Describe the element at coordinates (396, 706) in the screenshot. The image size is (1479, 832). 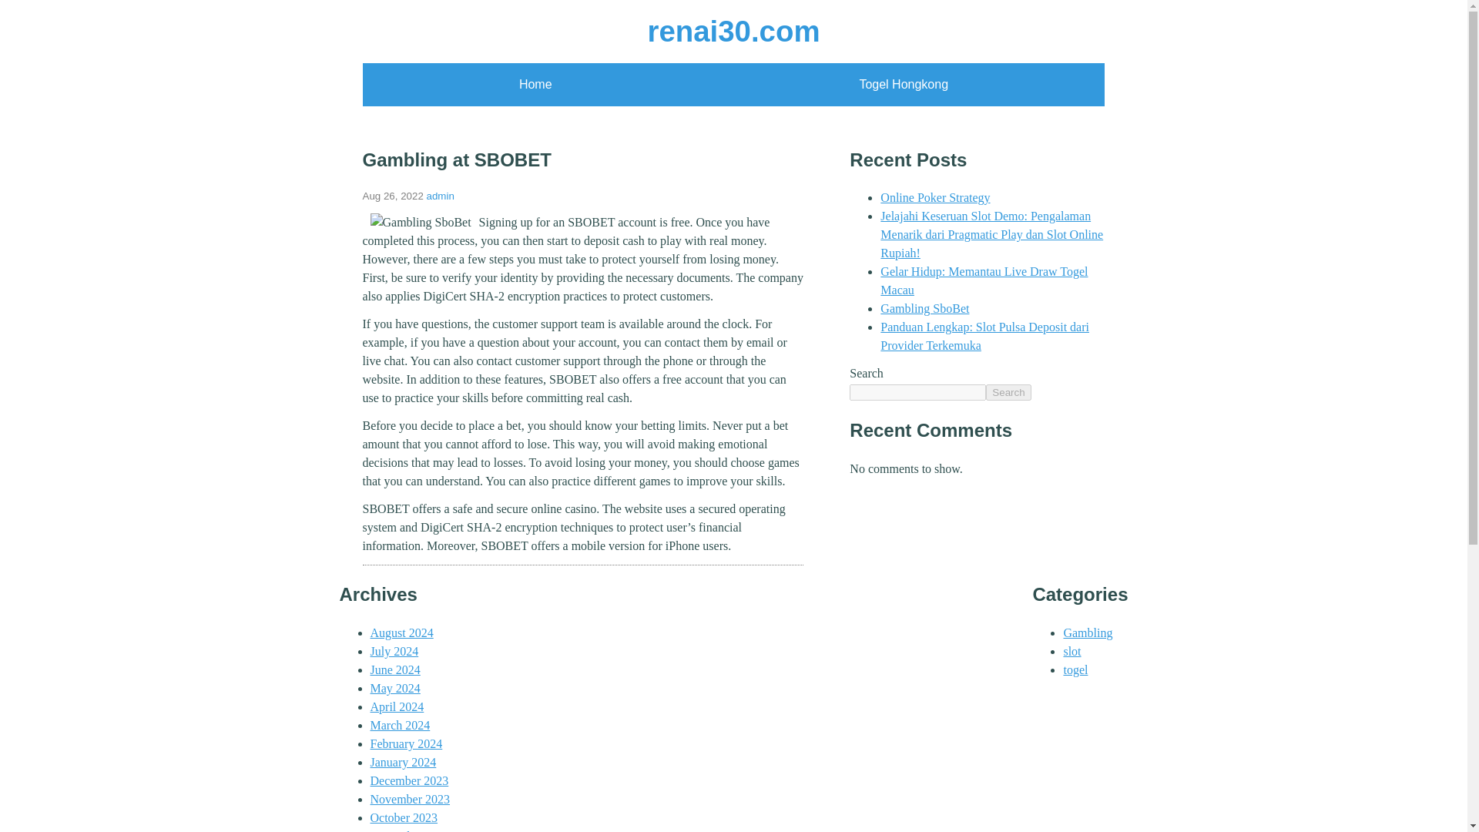
I see `April 2024` at that location.